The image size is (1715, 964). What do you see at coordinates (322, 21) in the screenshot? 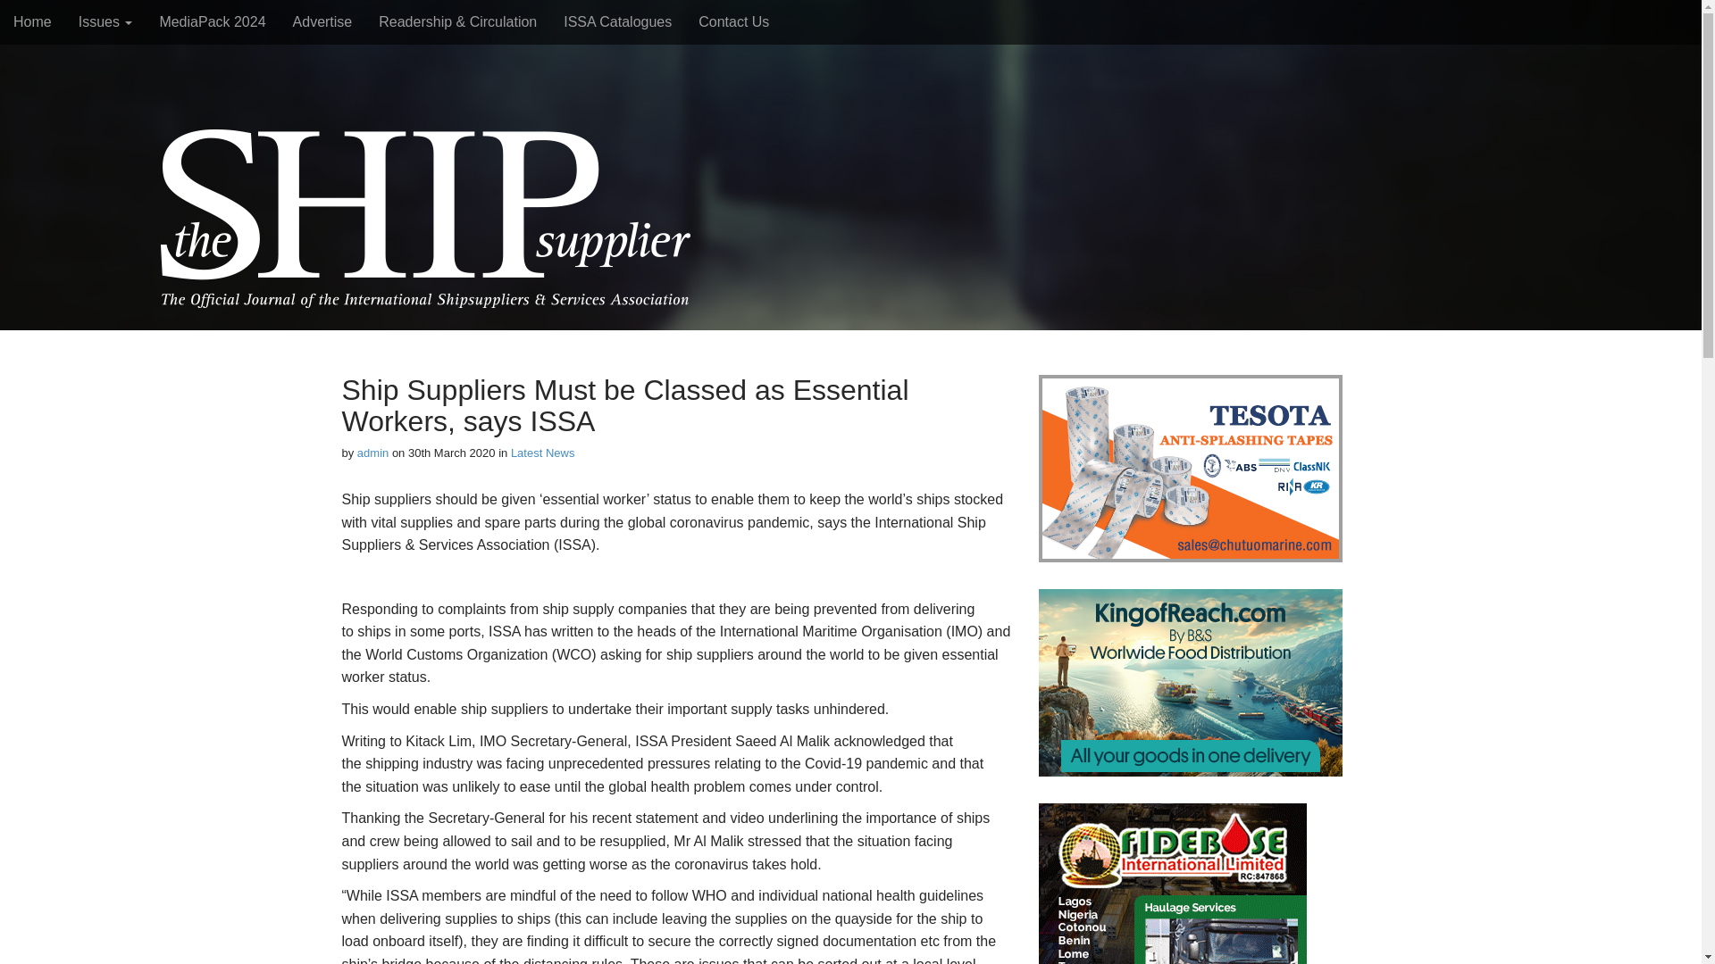
I see `Advertise` at bounding box center [322, 21].